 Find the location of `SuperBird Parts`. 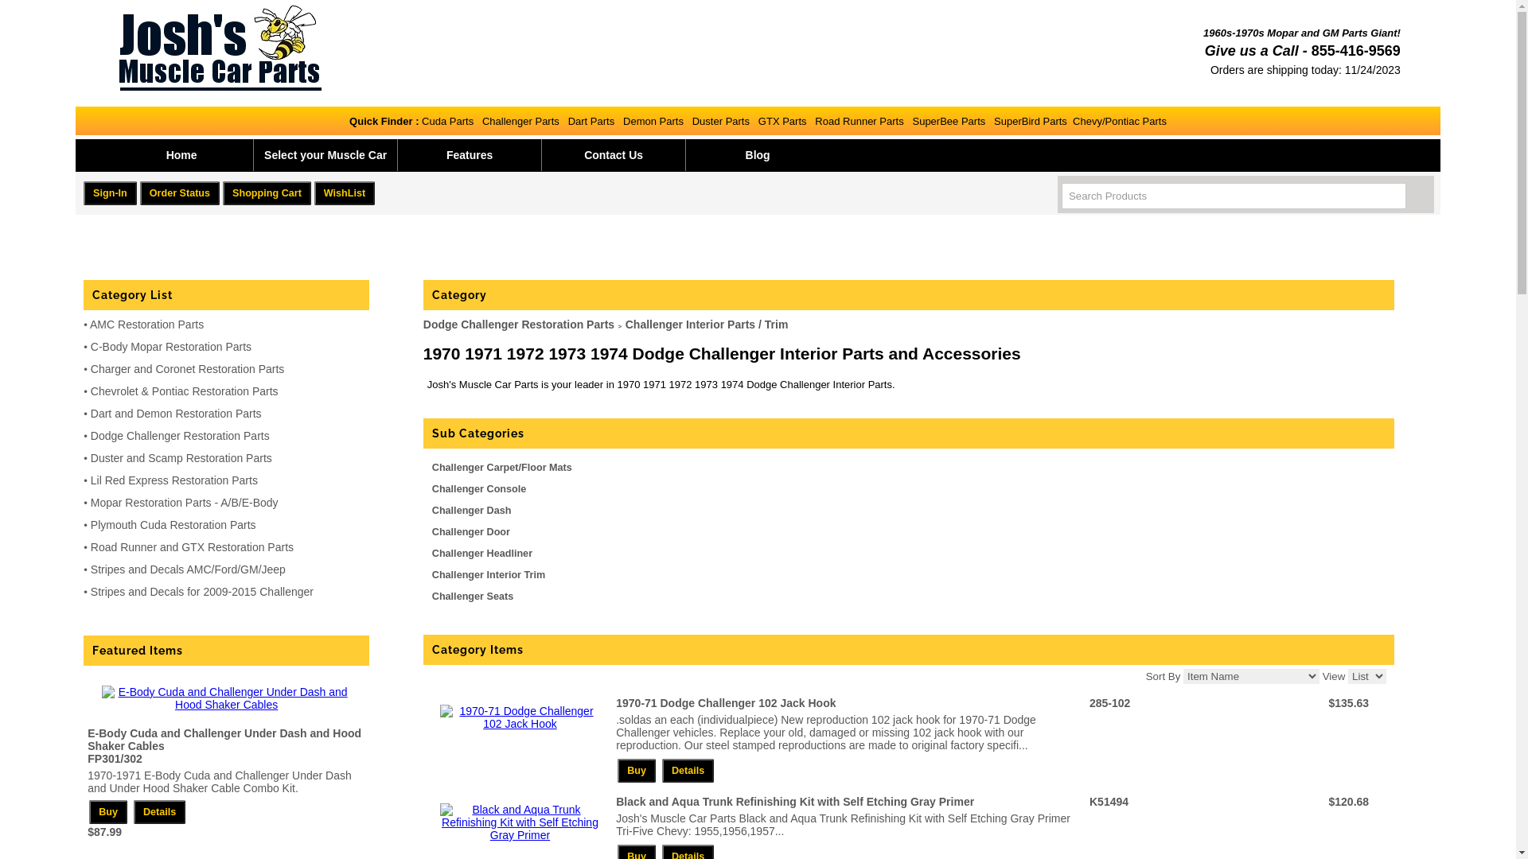

SuperBird Parts is located at coordinates (1031, 121).